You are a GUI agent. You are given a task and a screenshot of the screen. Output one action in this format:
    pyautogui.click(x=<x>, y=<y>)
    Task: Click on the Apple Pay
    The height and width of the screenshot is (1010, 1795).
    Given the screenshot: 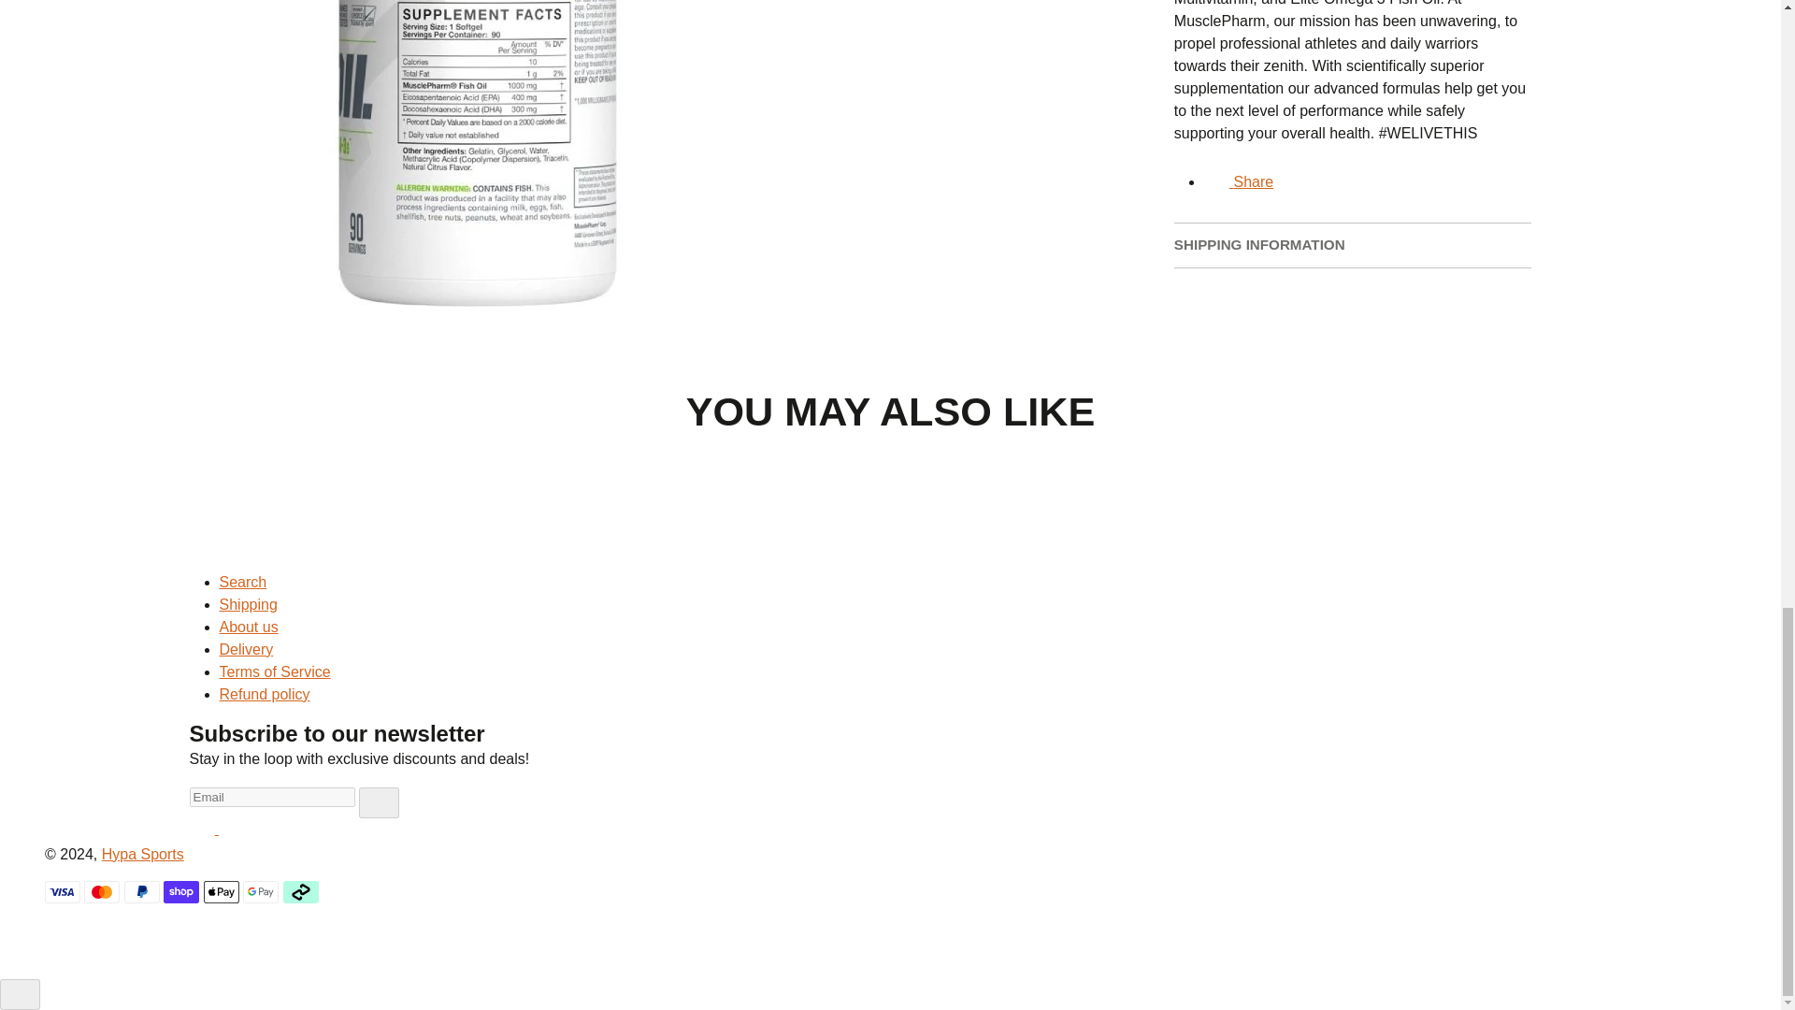 What is the action you would take?
    pyautogui.click(x=221, y=891)
    